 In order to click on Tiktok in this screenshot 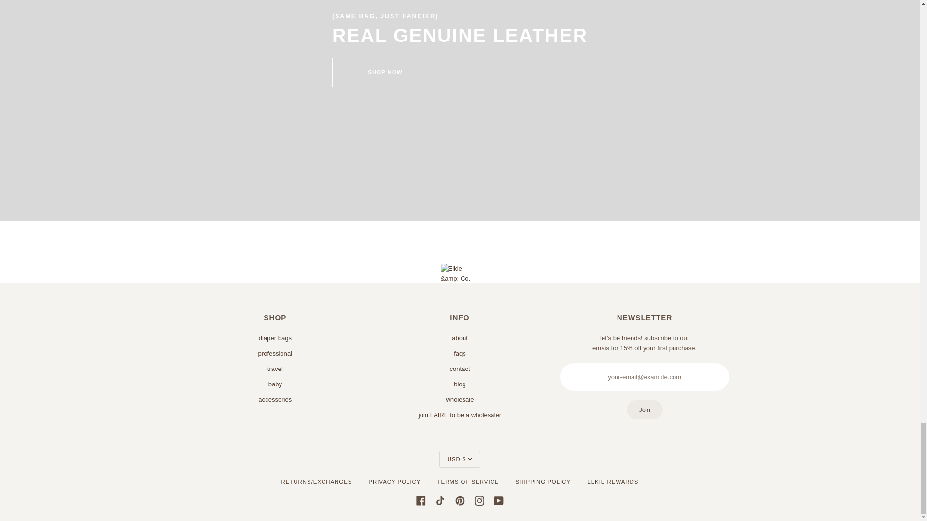, I will do `click(440, 500)`.